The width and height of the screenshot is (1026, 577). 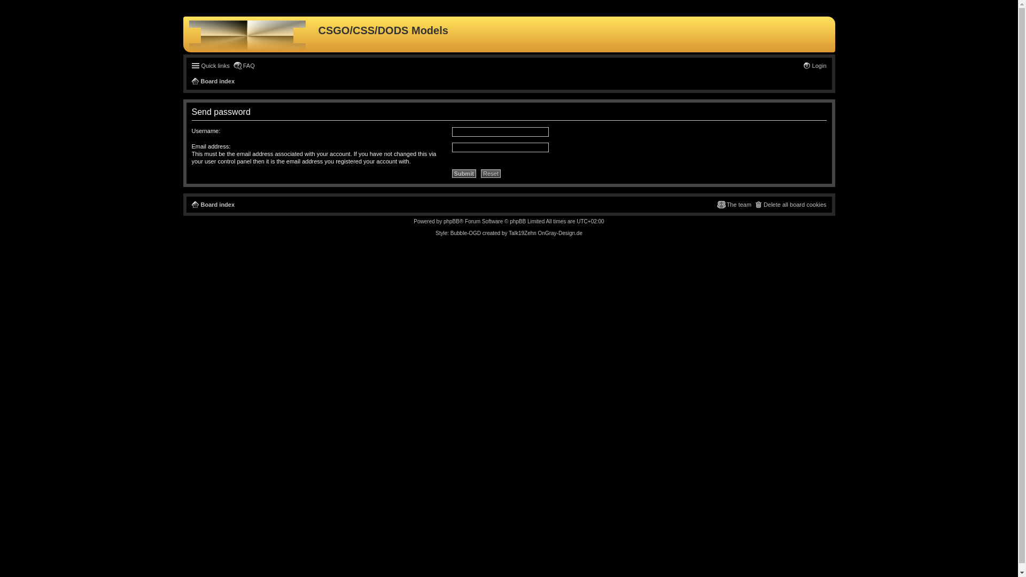 I want to click on Submit, so click(x=464, y=173).